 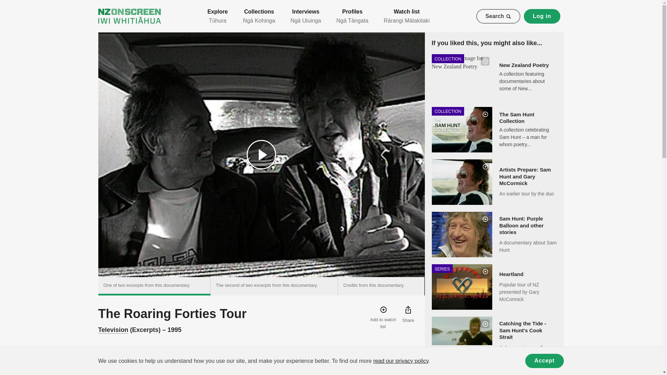 What do you see at coordinates (542, 16) in the screenshot?
I see `Log in` at bounding box center [542, 16].